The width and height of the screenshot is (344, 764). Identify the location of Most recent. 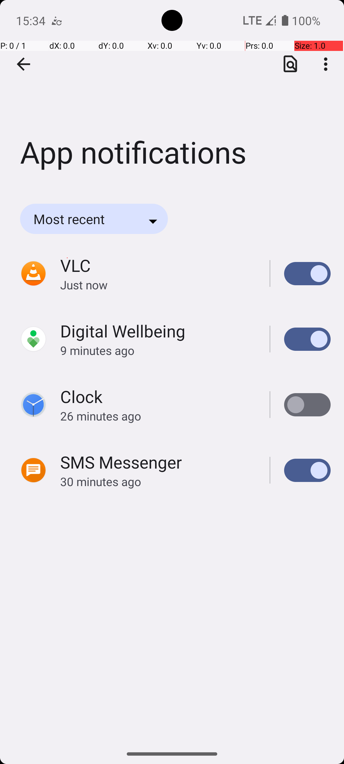
(78, 219).